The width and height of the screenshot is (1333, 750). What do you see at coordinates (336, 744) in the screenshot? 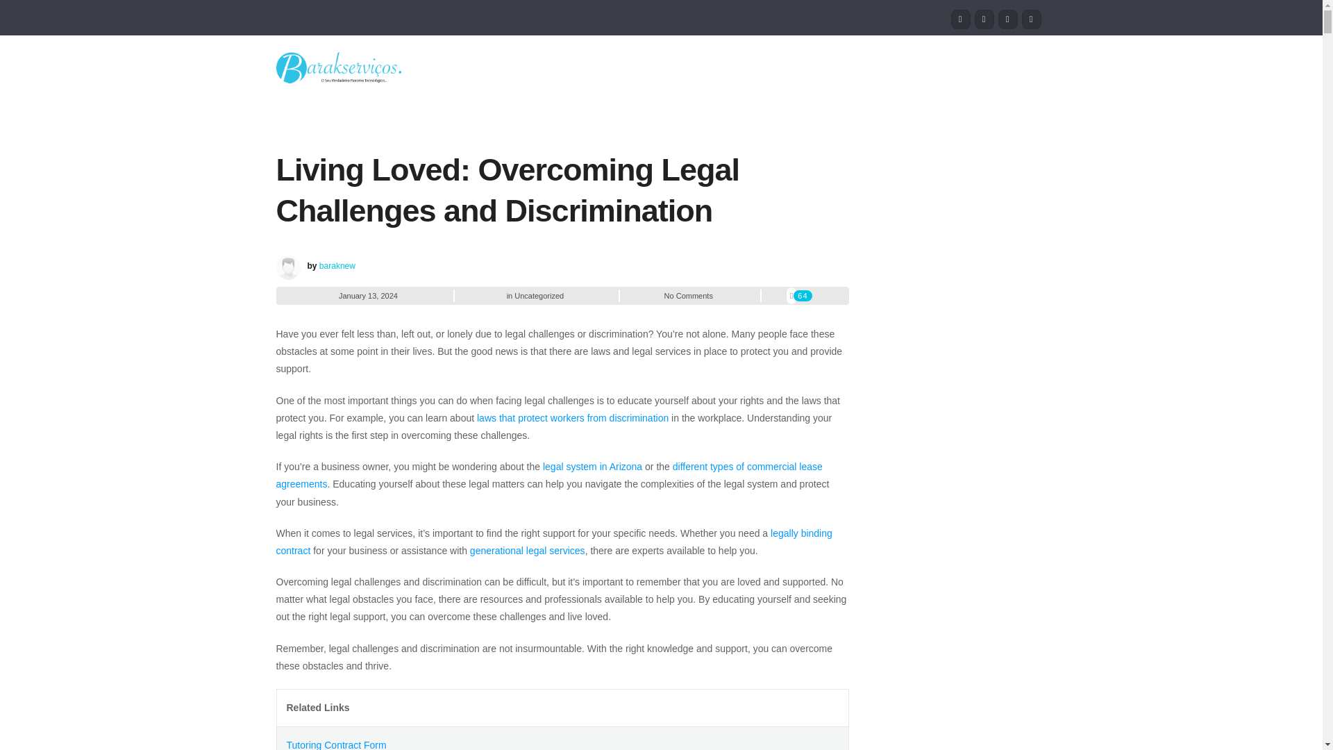
I see `Tutoring Contract Form` at bounding box center [336, 744].